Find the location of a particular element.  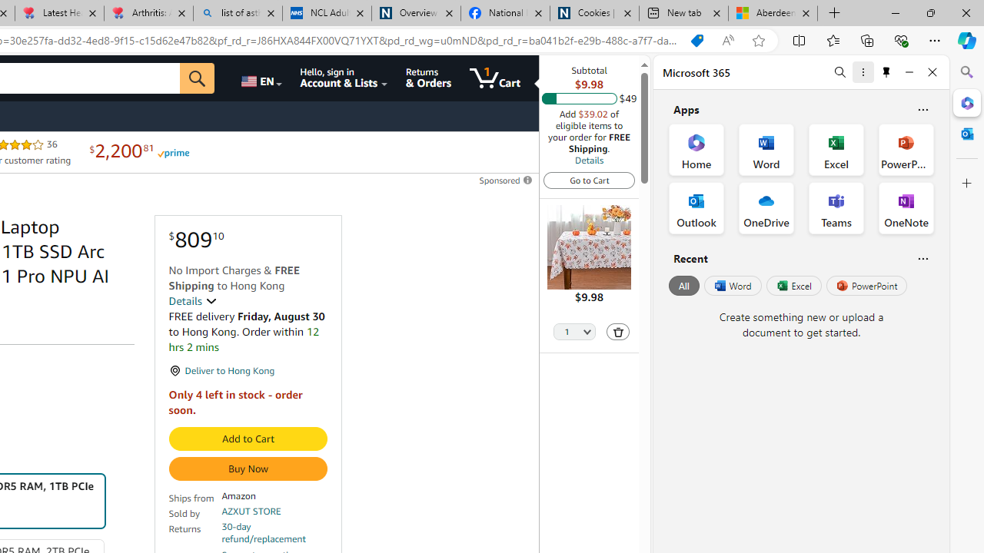

Word Office App is located at coordinates (766, 149).